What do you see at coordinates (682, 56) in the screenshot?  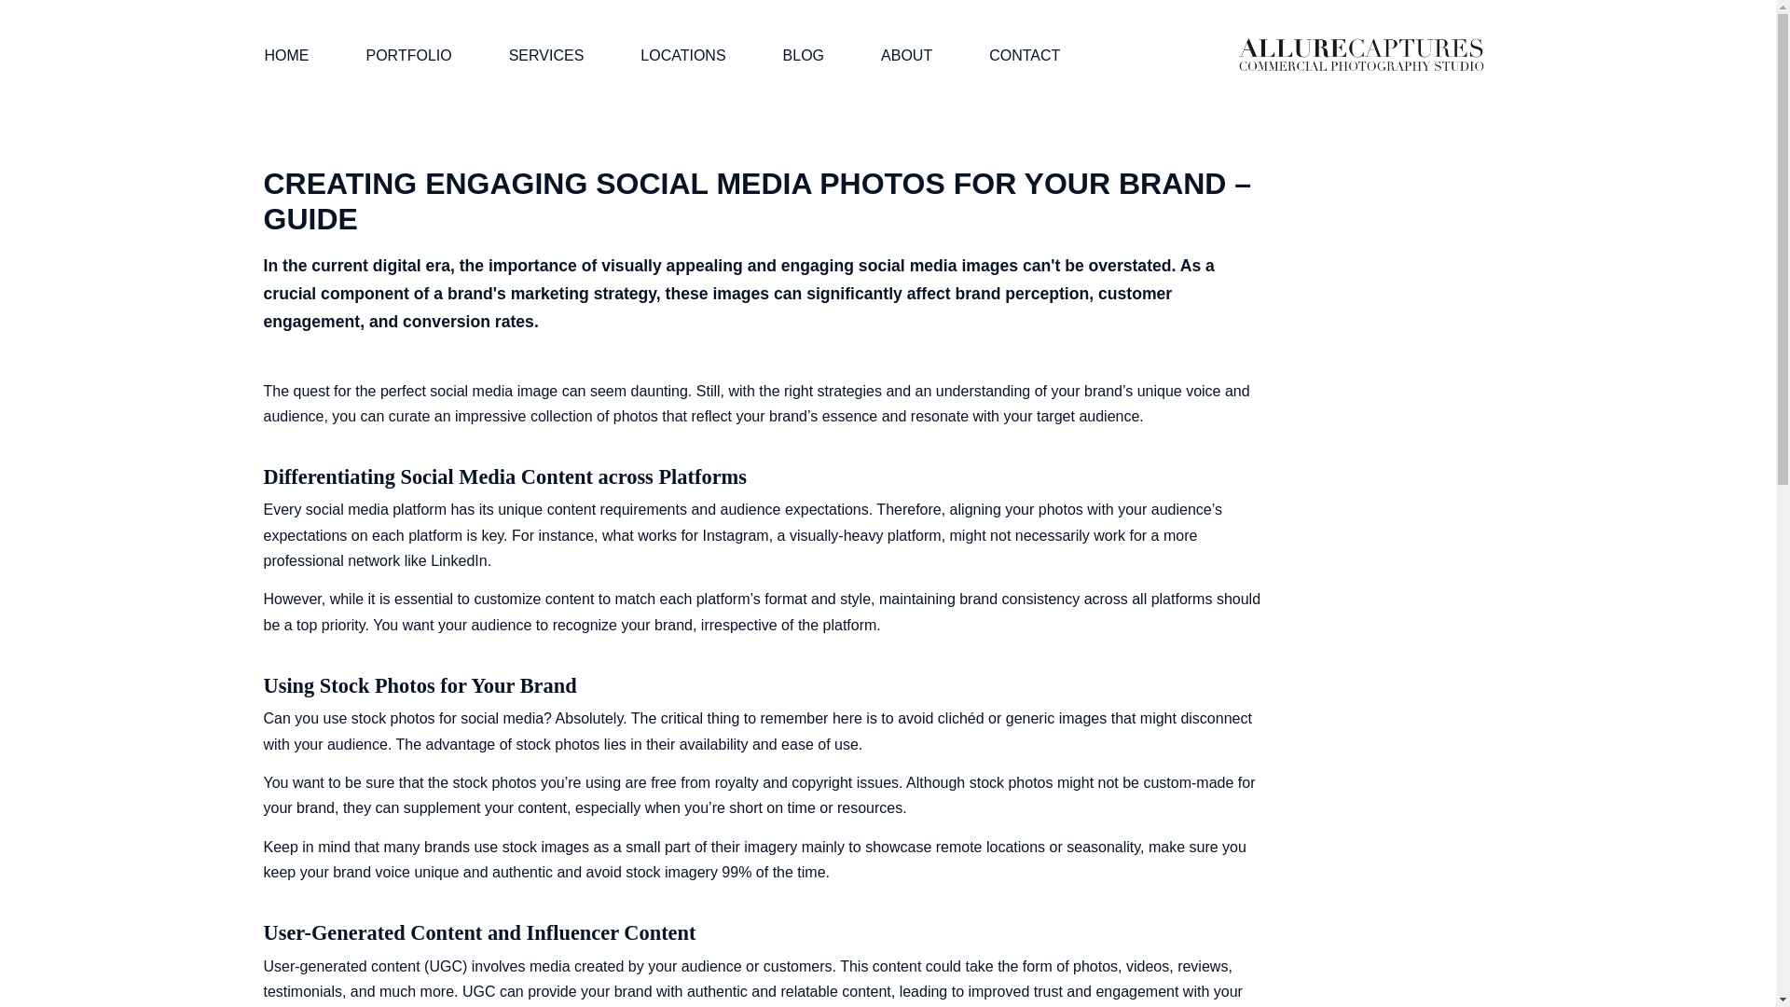 I see `LOCATIONS` at bounding box center [682, 56].